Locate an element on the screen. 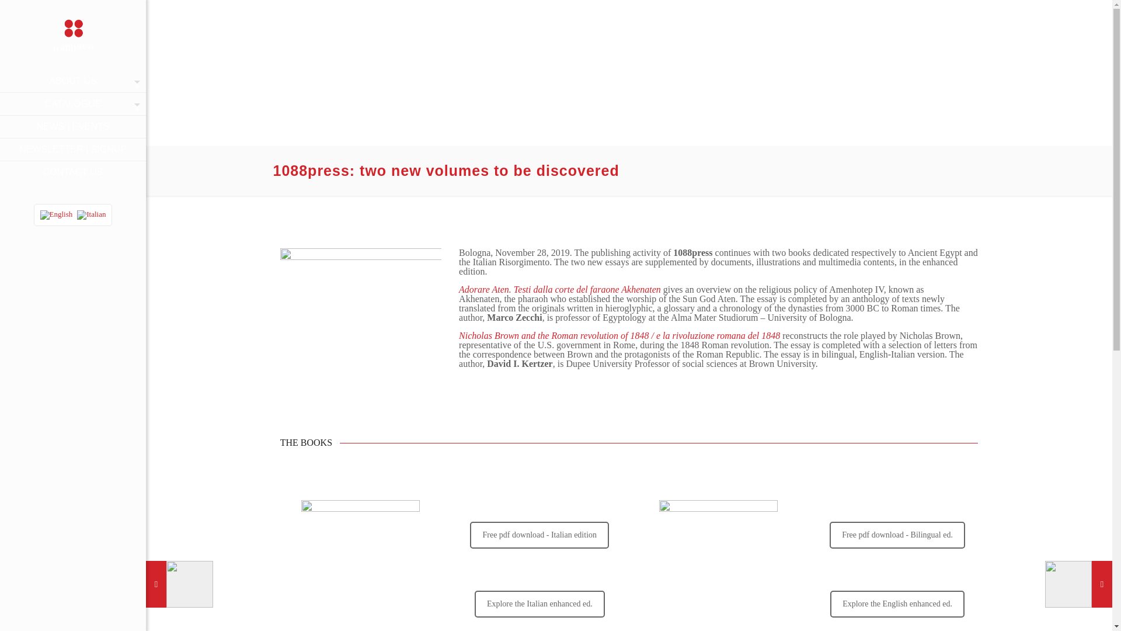 The height and width of the screenshot is (631, 1121). Explore the English enhanced ed. is located at coordinates (897, 604).